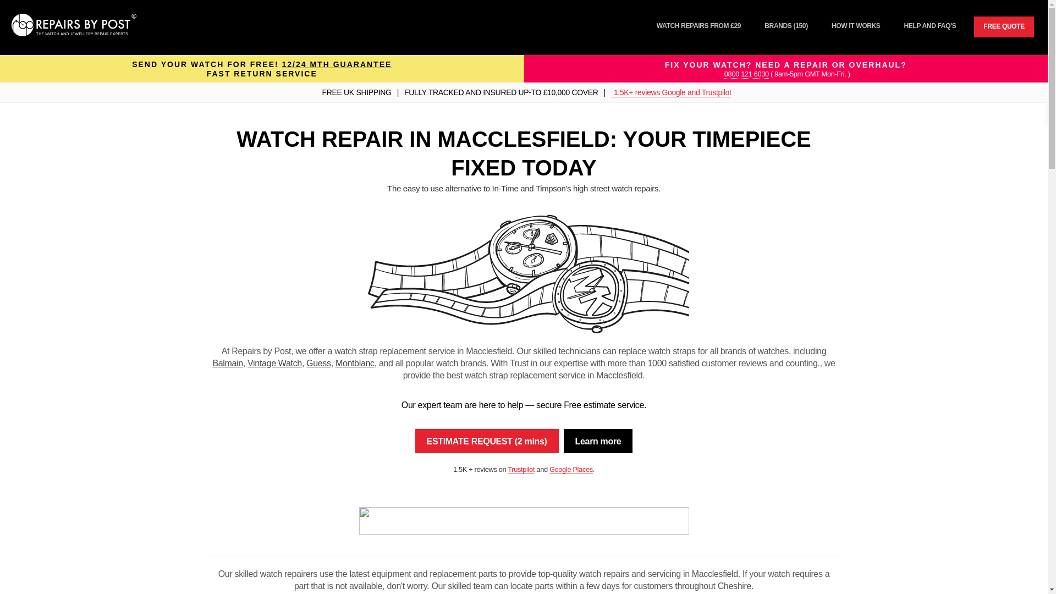 This screenshot has width=1056, height=594. I want to click on Learn more, so click(598, 441).